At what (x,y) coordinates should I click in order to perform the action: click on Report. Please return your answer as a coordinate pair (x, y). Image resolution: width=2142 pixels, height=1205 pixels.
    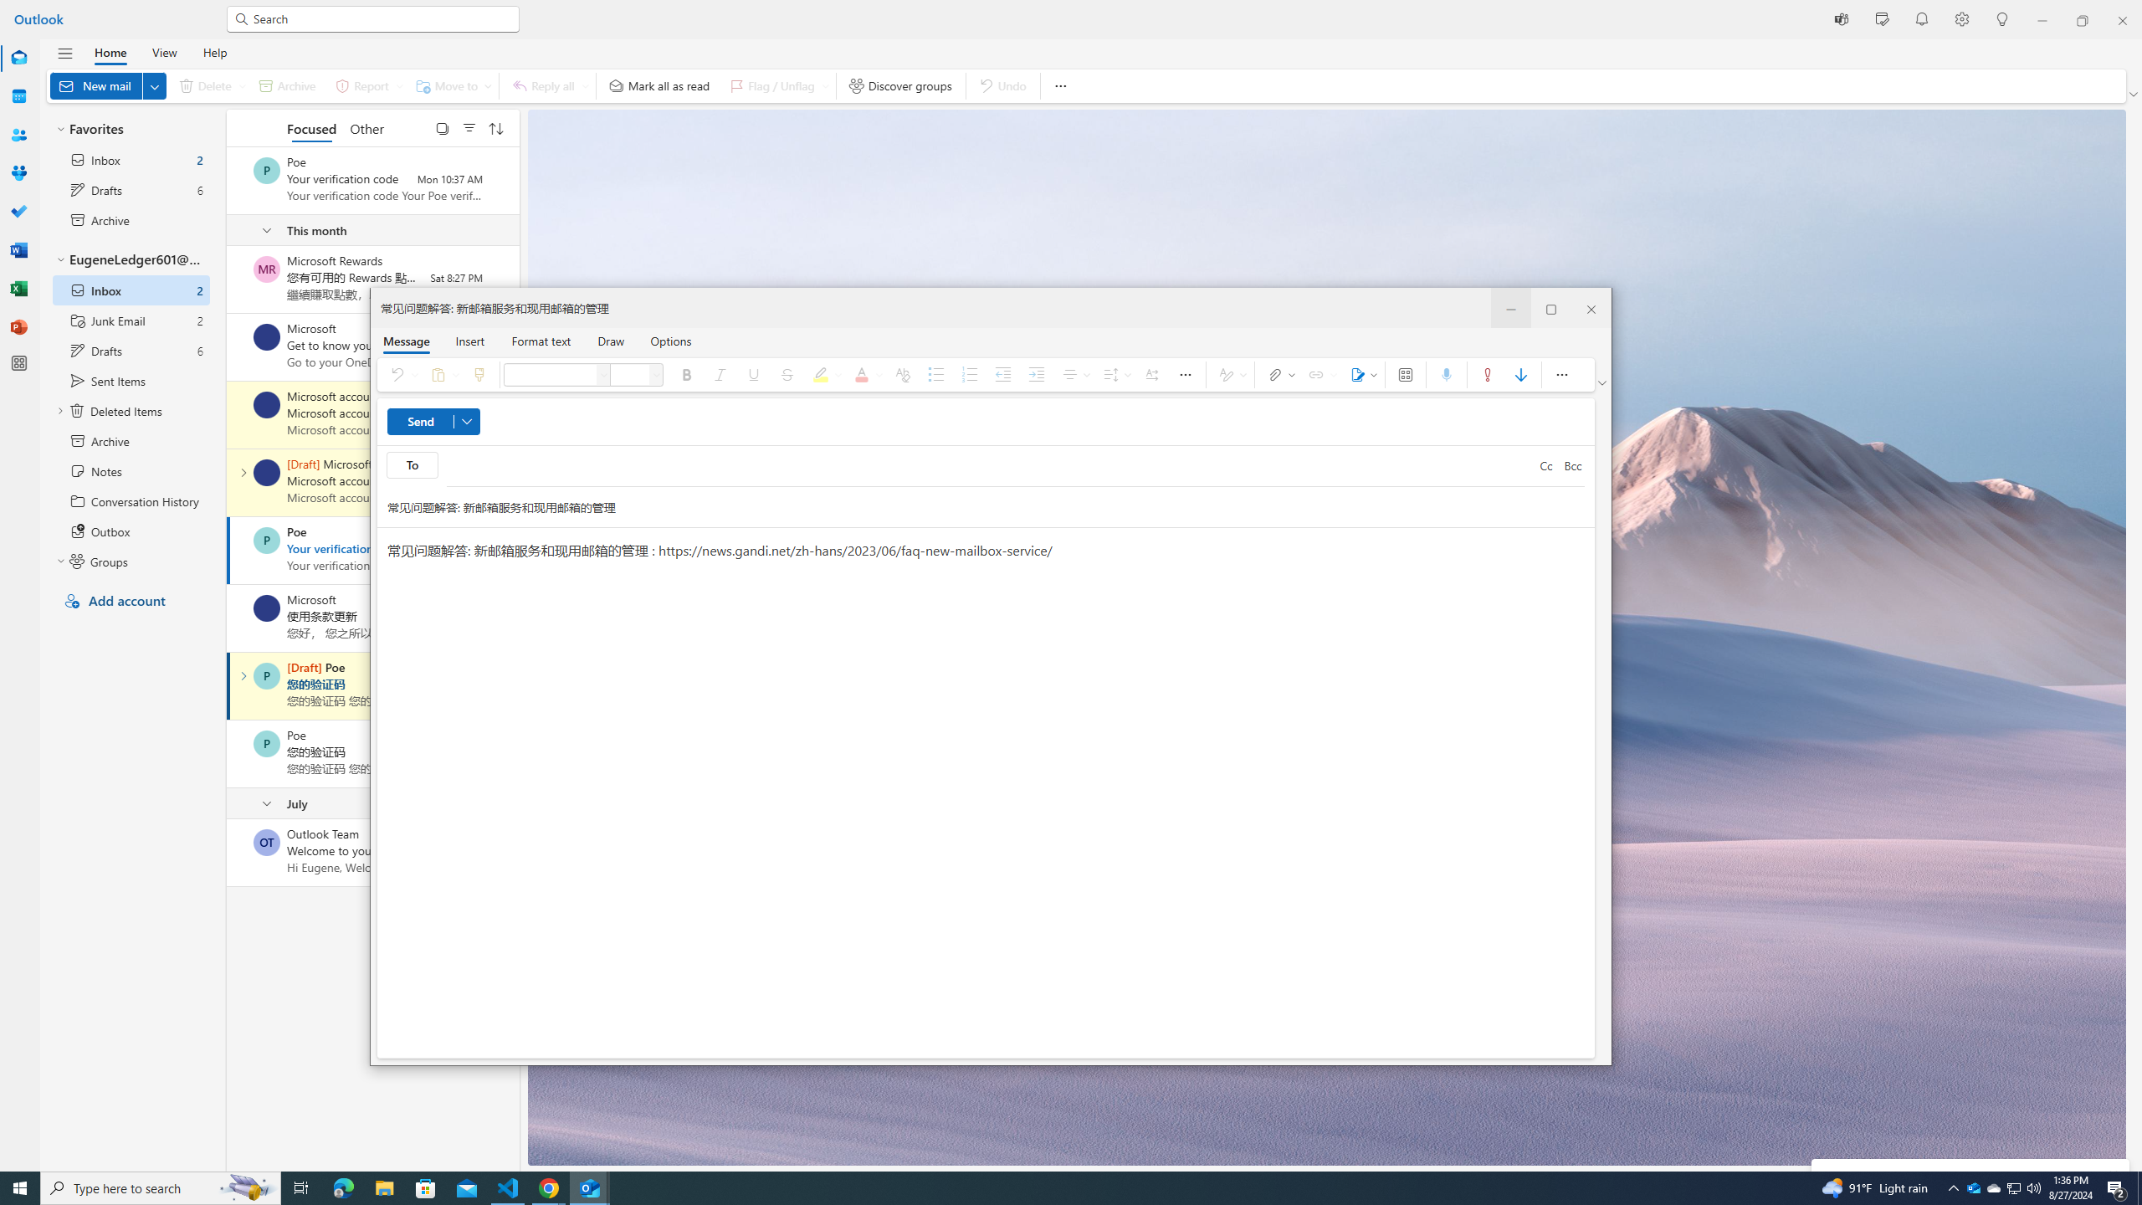
    Looking at the image, I should click on (366, 85).